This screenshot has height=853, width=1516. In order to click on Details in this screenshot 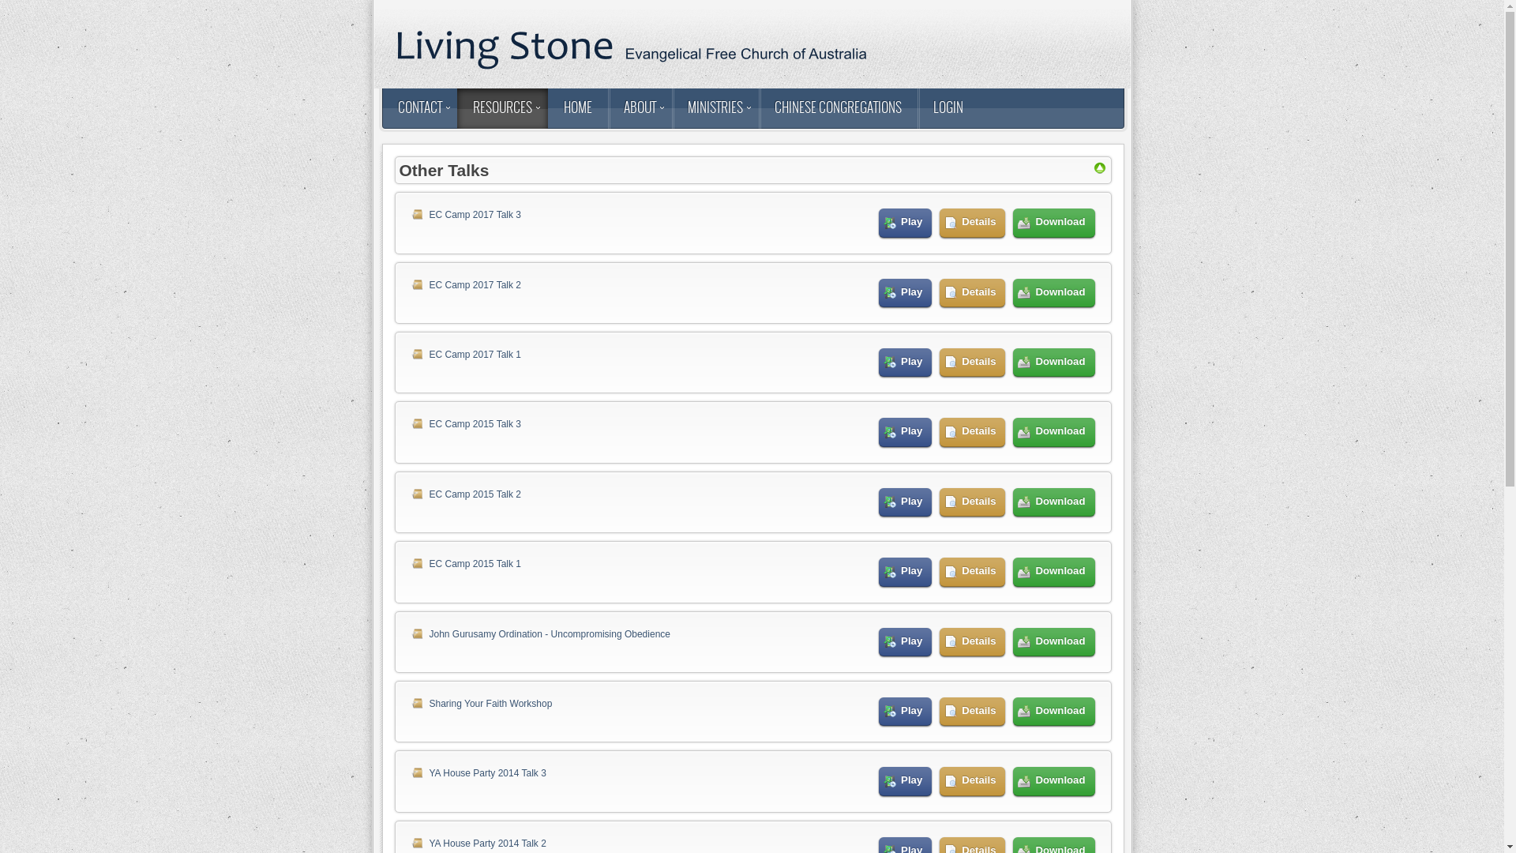, I will do `click(973, 781)`.